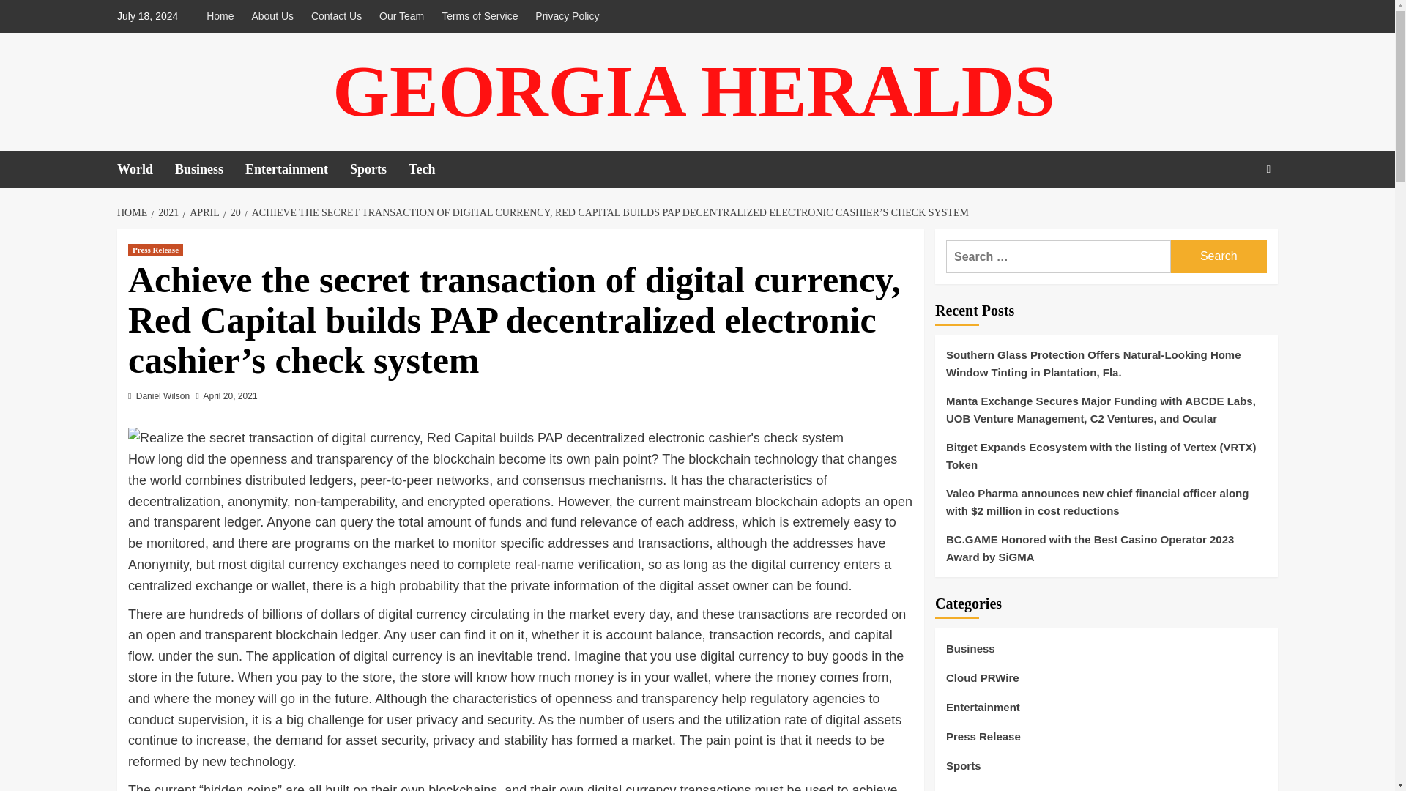 This screenshot has width=1406, height=791. Describe the element at coordinates (223, 16) in the screenshot. I see `Home` at that location.